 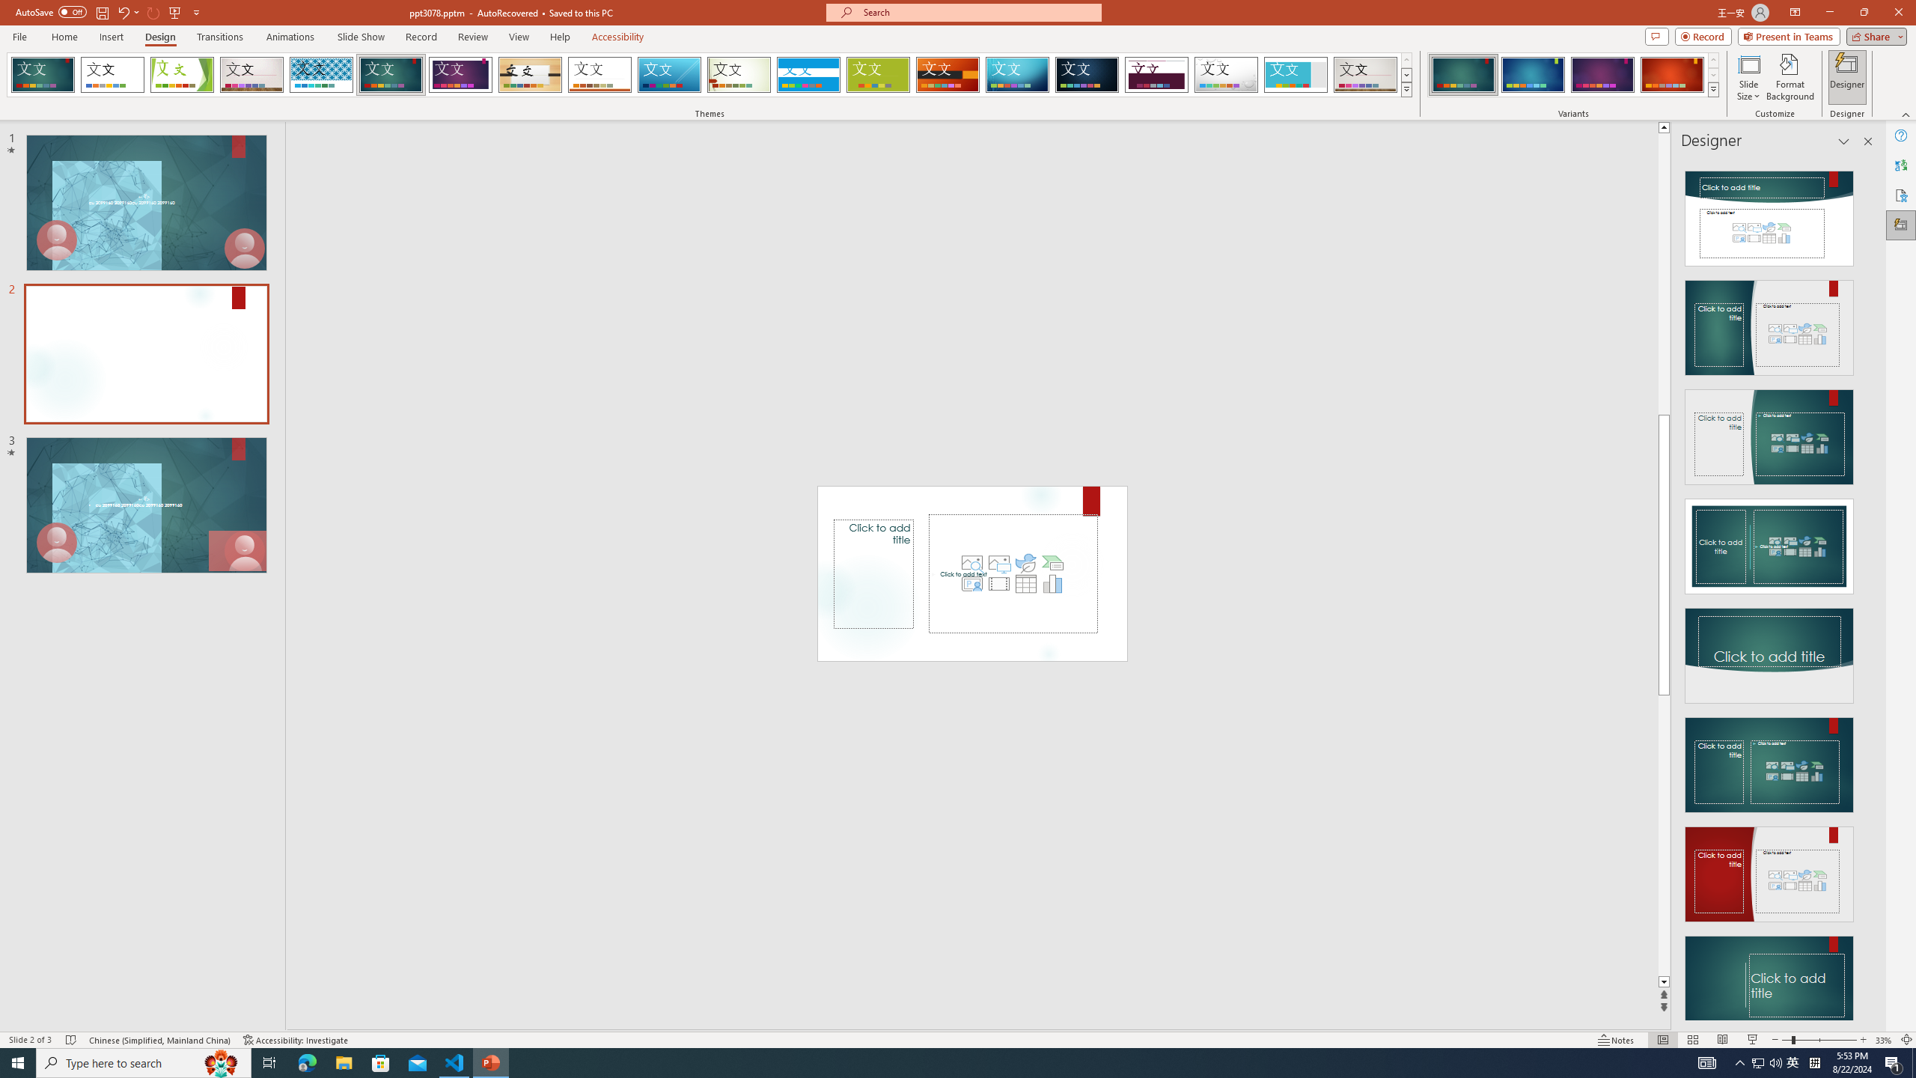 I want to click on Title TextBox, so click(x=873, y=573).